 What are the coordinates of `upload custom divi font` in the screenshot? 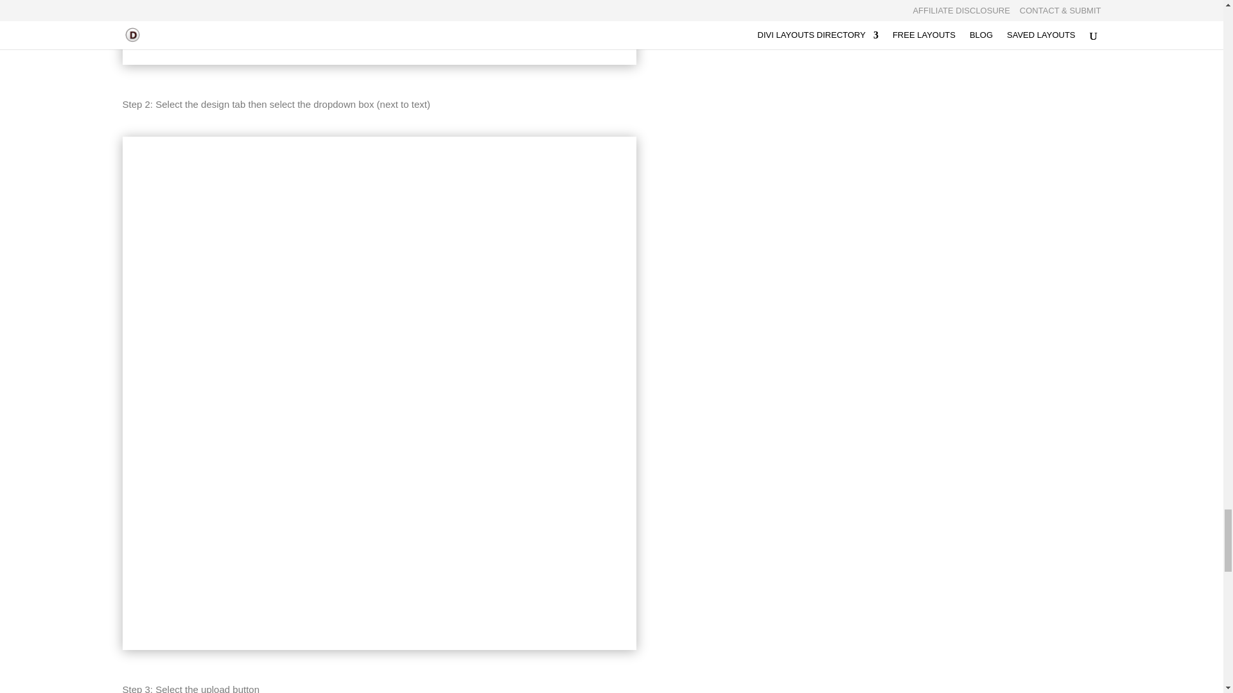 It's located at (379, 32).